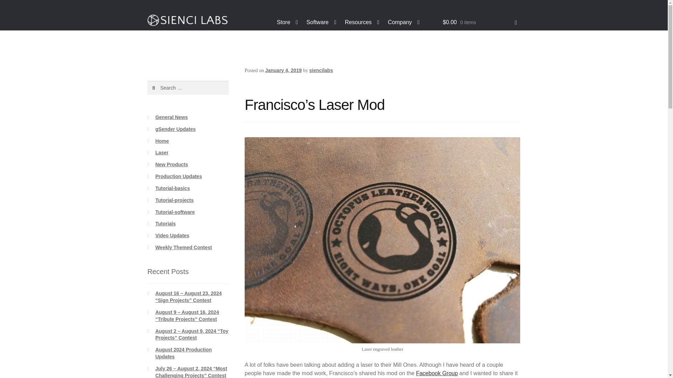 Image resolution: width=673 pixels, height=378 pixels. What do you see at coordinates (404, 22) in the screenshot?
I see `Company` at bounding box center [404, 22].